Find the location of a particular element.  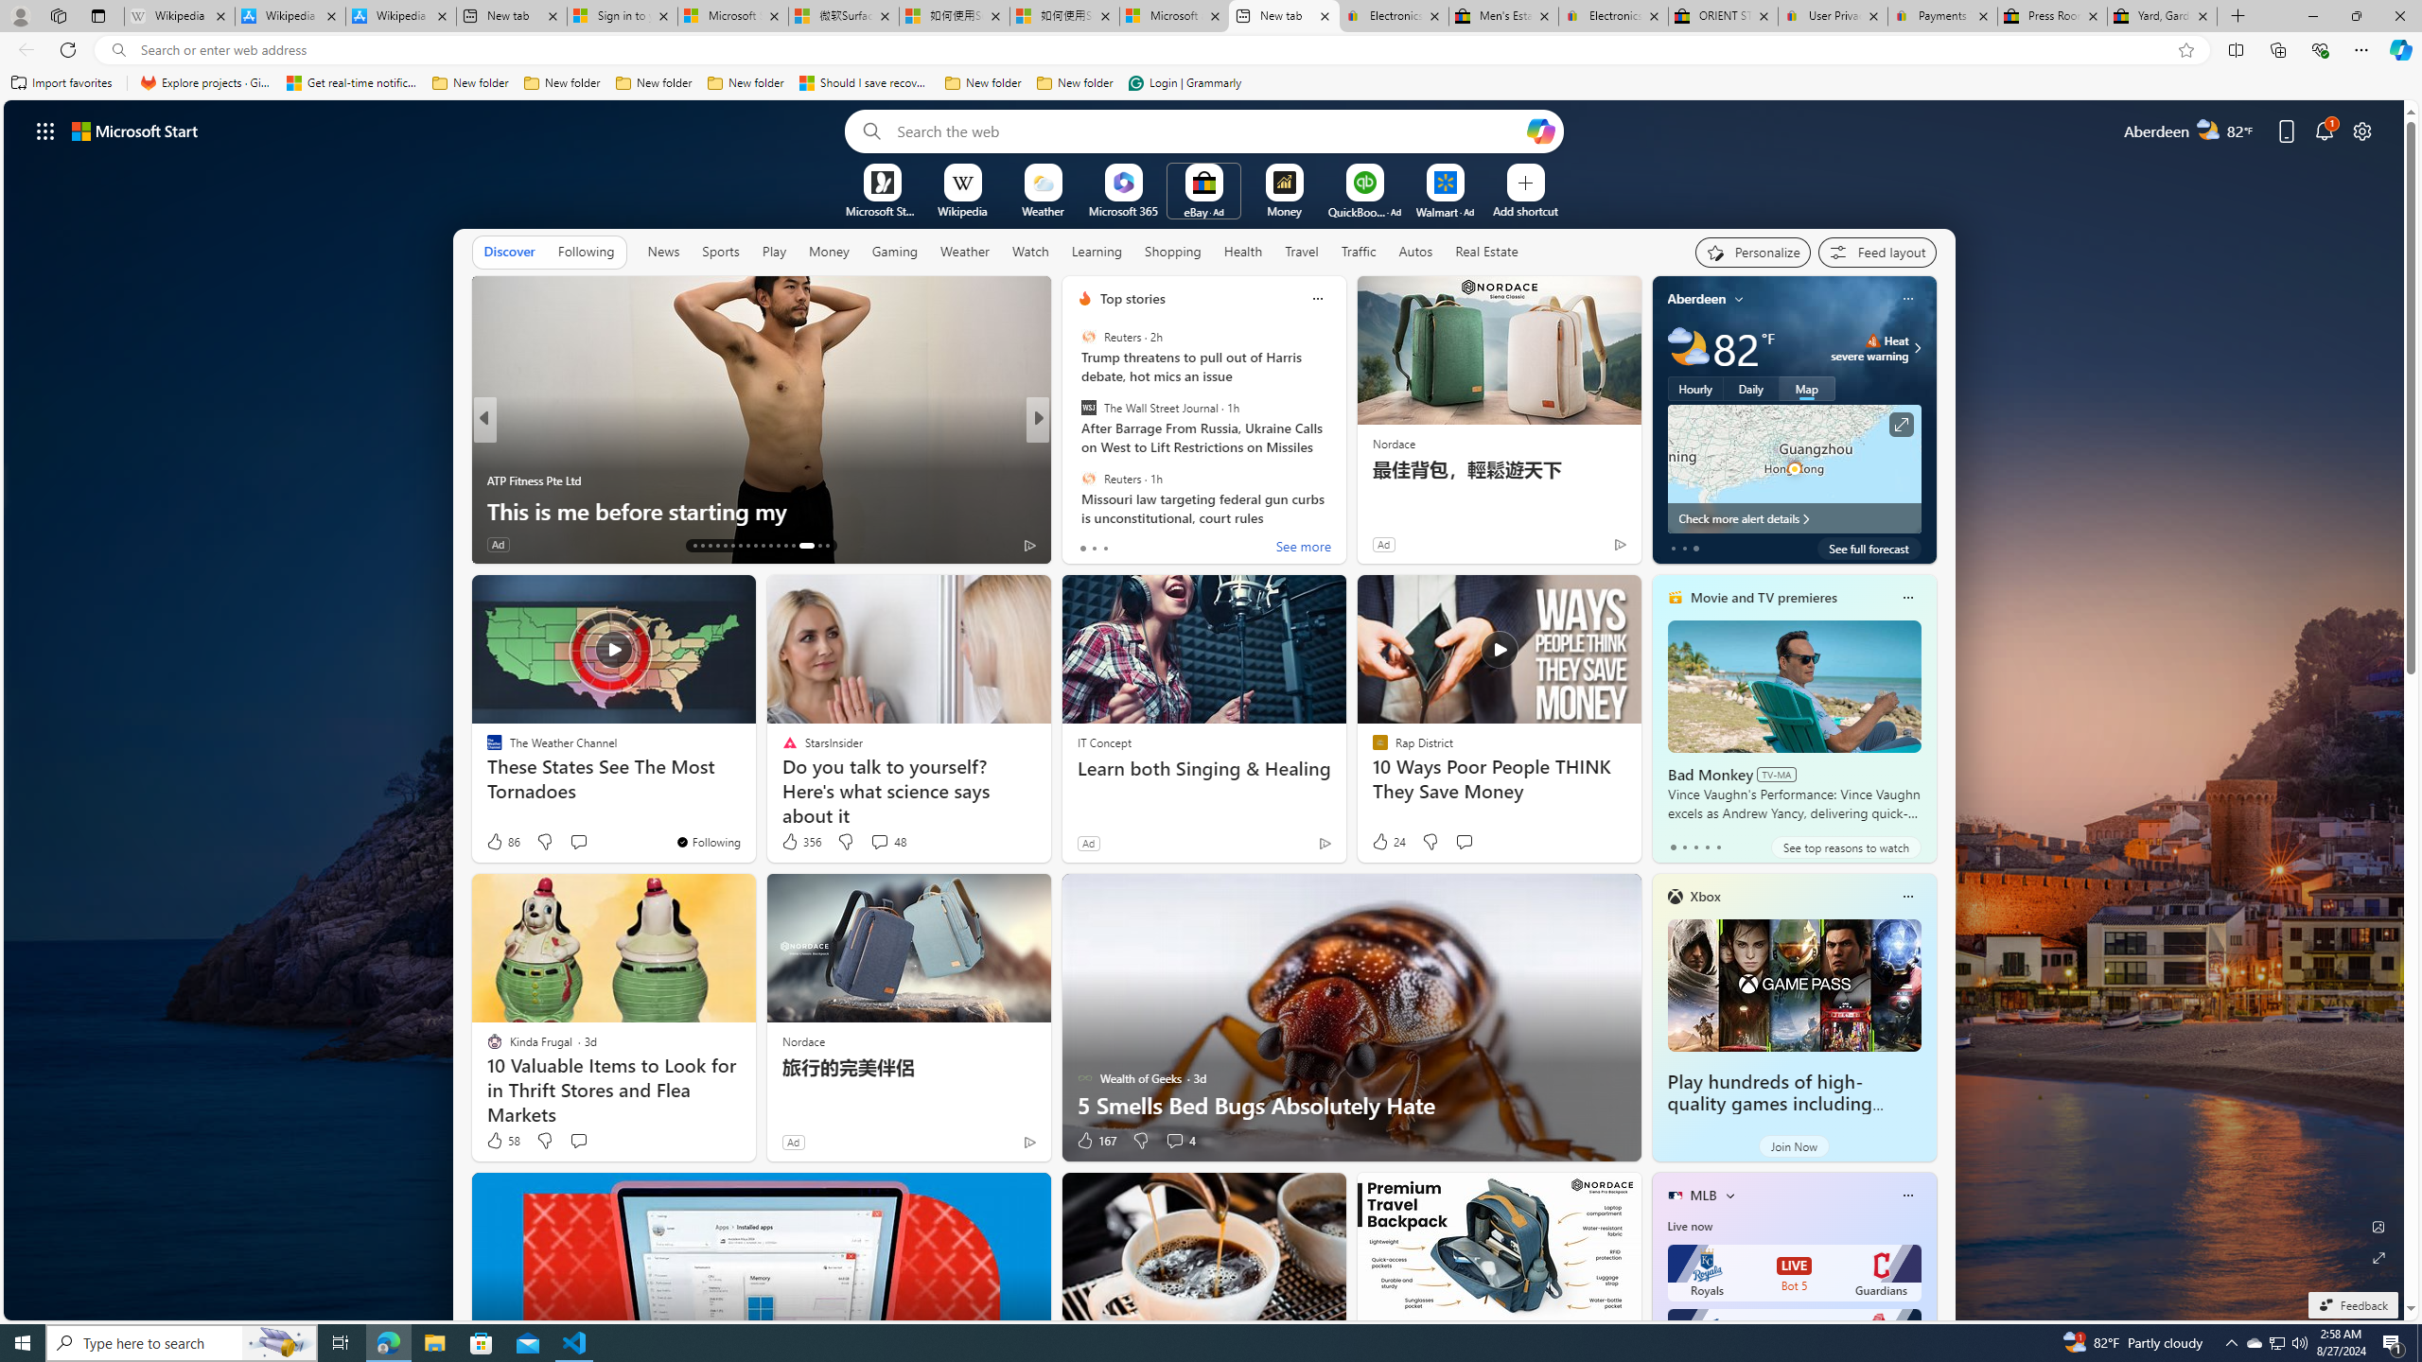

tab-3 is located at coordinates (1706, 847).